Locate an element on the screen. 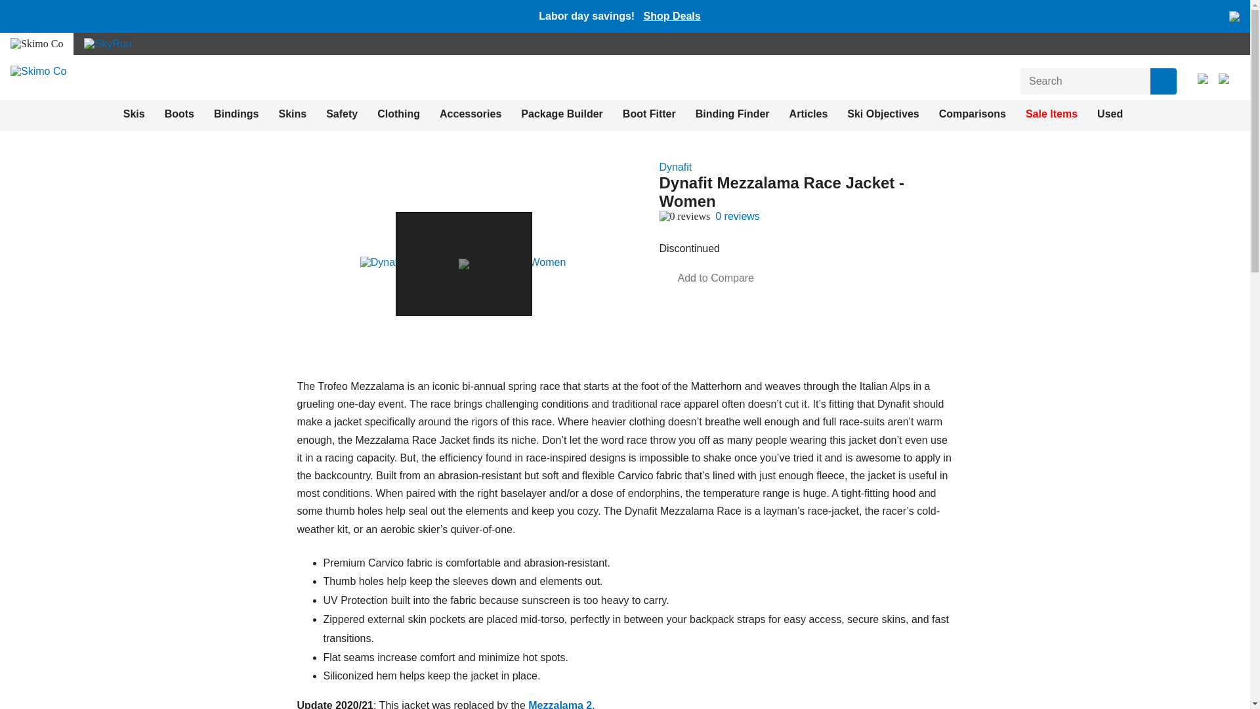 The height and width of the screenshot is (709, 1260). Search is located at coordinates (1163, 81).